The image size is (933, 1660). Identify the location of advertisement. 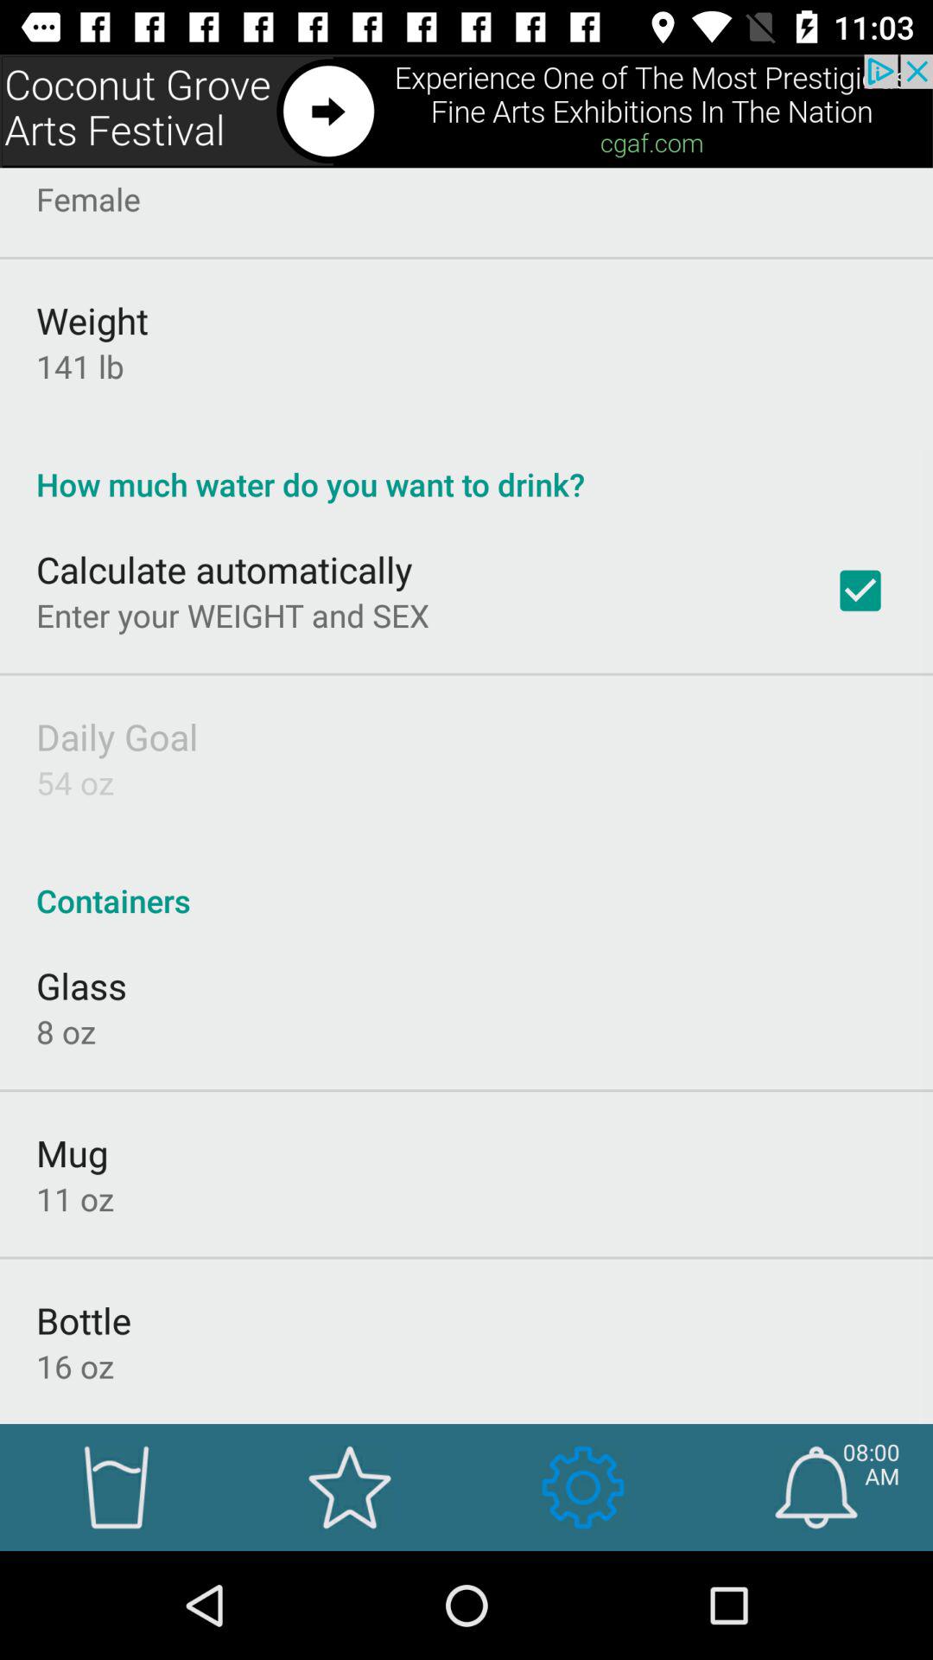
(466, 111).